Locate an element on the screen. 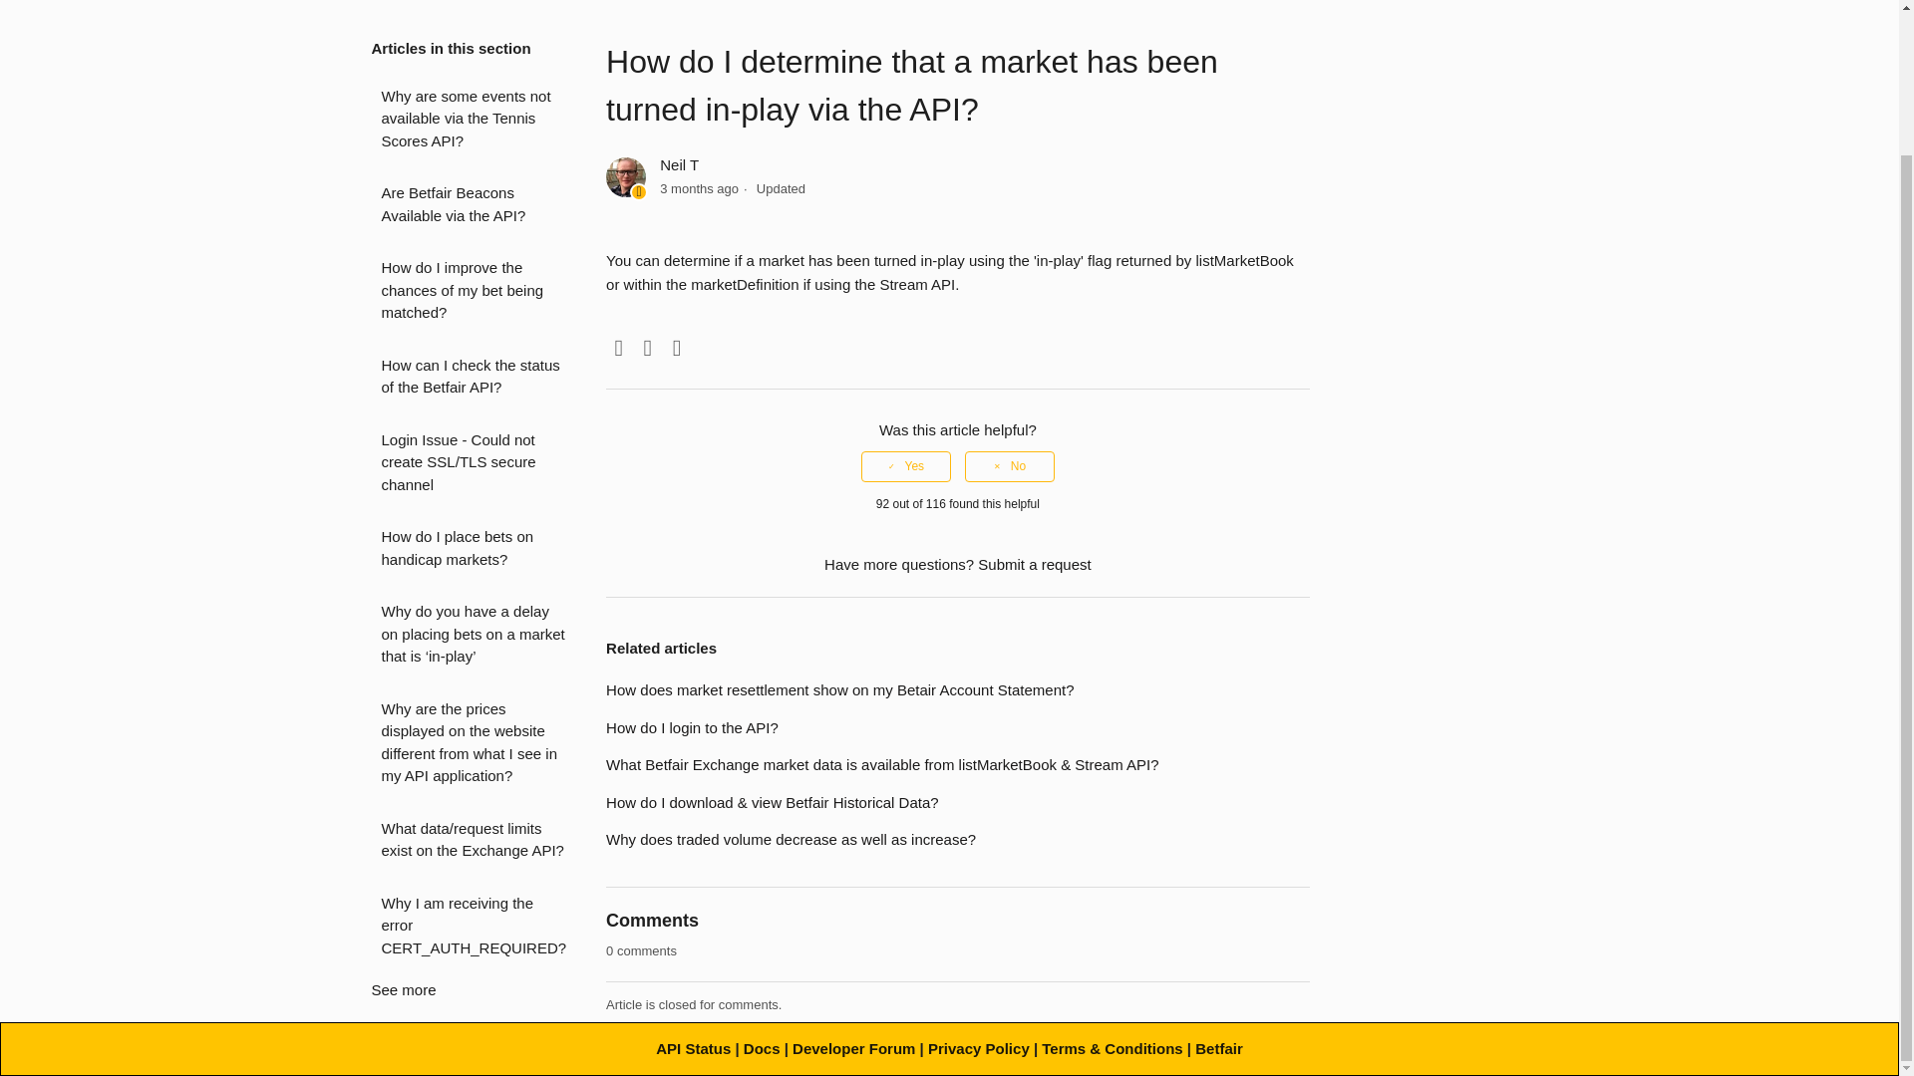 Image resolution: width=1914 pixels, height=1076 pixels. Why does traded volume decrease as well as increase? is located at coordinates (792, 839).